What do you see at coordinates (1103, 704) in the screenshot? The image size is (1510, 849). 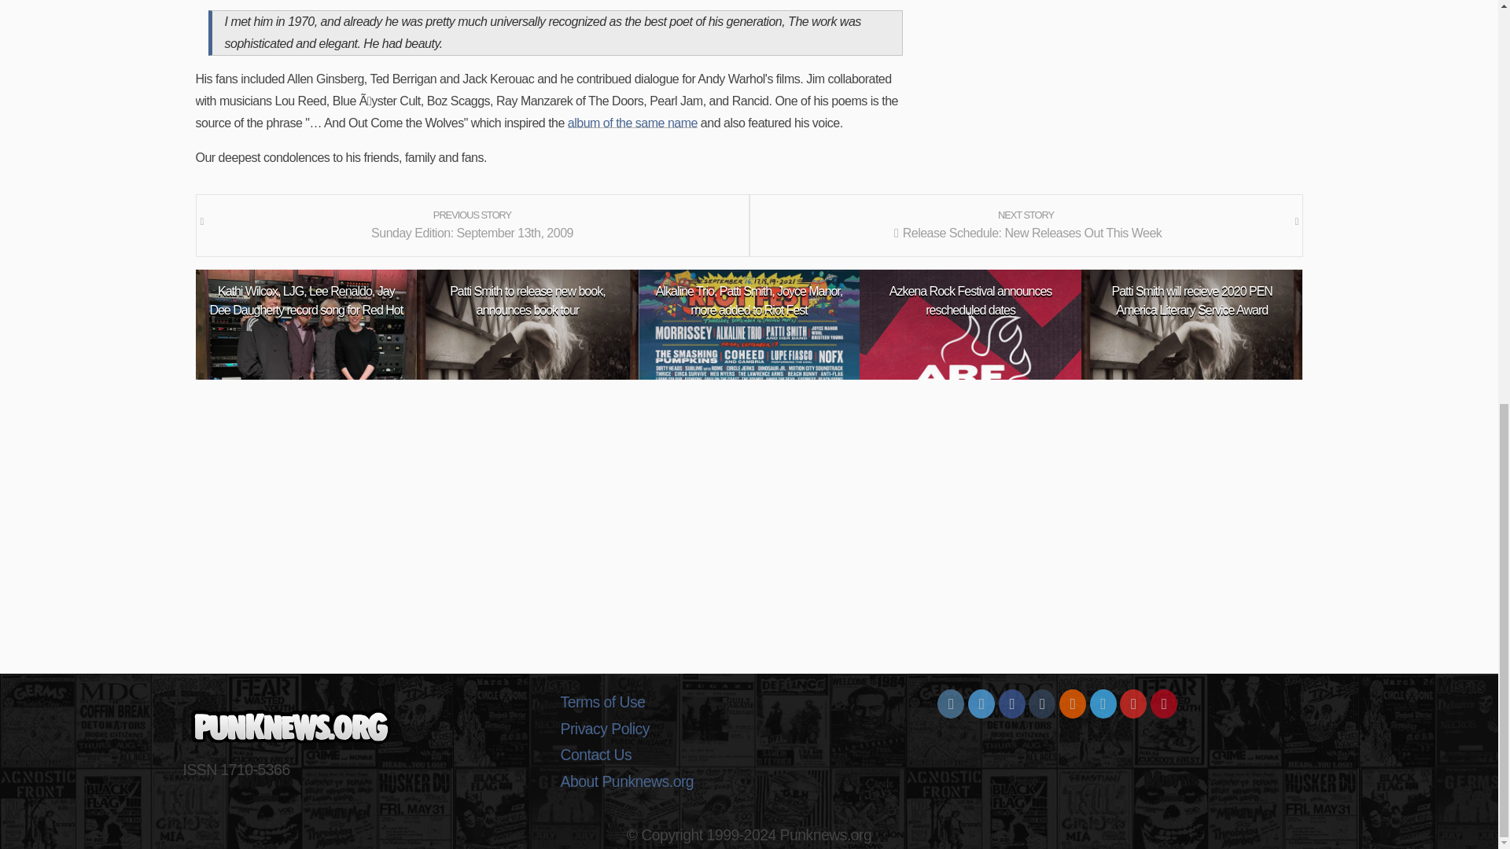 I see `Punknews.org on Vimeo` at bounding box center [1103, 704].